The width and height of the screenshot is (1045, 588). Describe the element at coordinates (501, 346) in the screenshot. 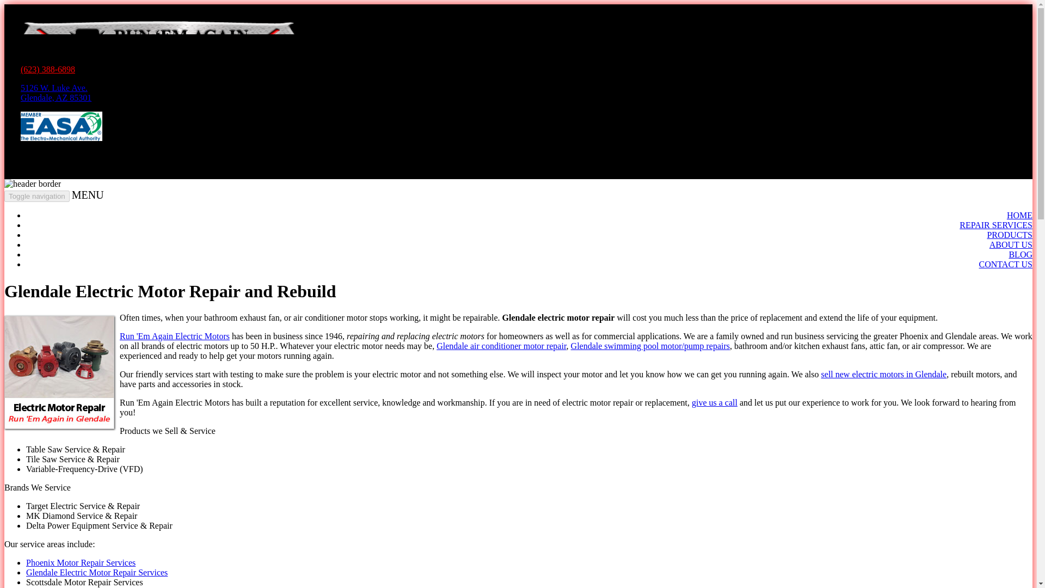

I see `Sun City Electric Motor Repairs` at that location.